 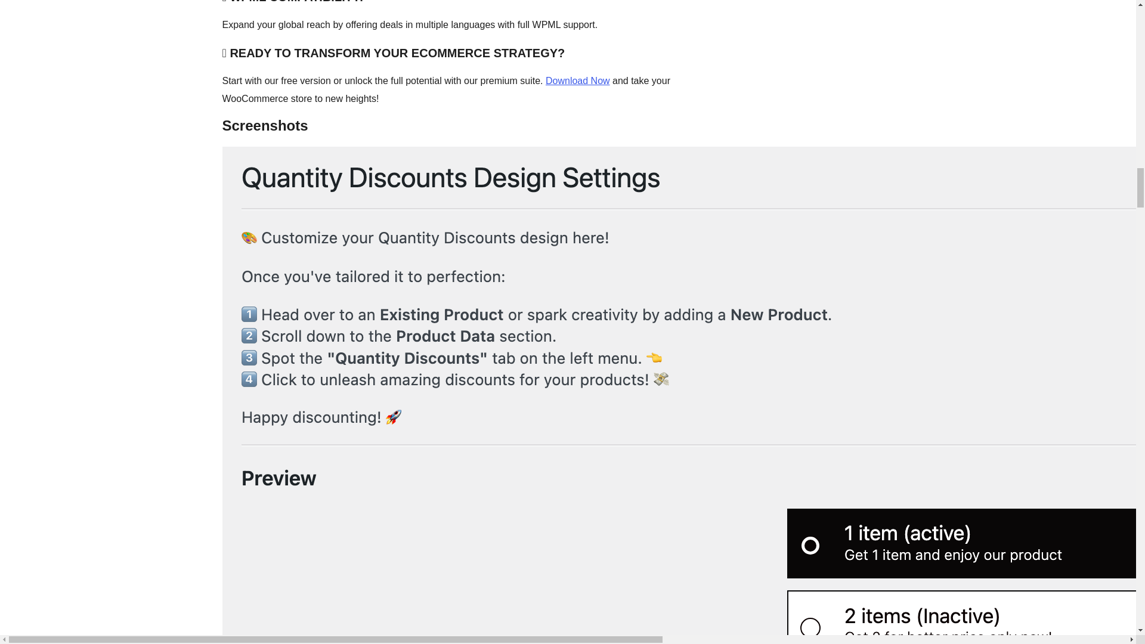 I want to click on Download Now, so click(x=578, y=80).